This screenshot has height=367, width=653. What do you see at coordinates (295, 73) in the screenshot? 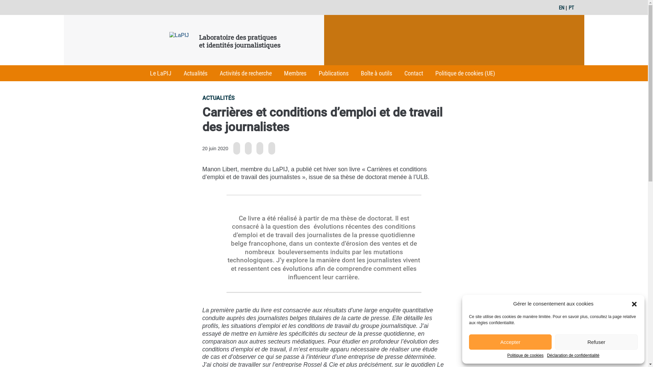
I see `Membres` at bounding box center [295, 73].